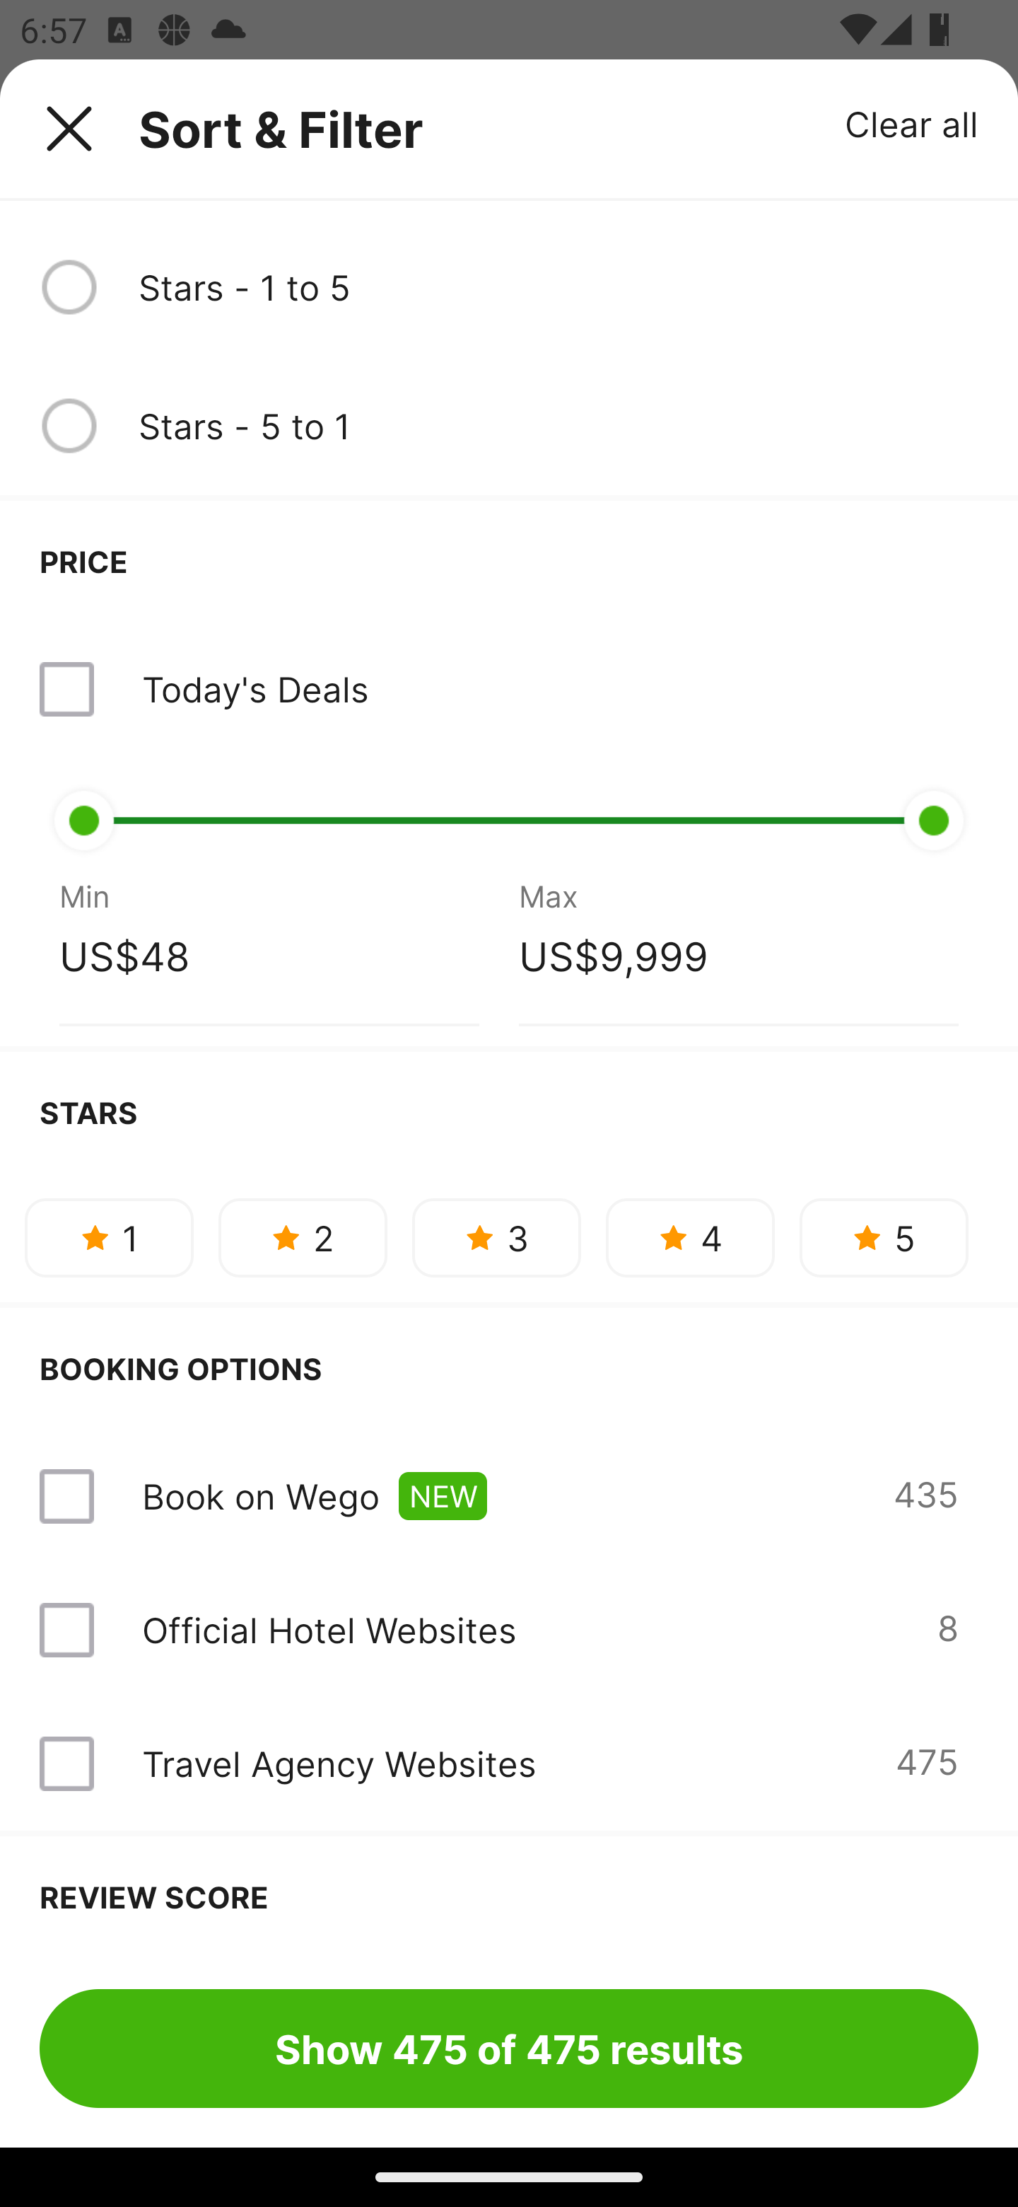  Describe the element at coordinates (884, 1238) in the screenshot. I see `5` at that location.